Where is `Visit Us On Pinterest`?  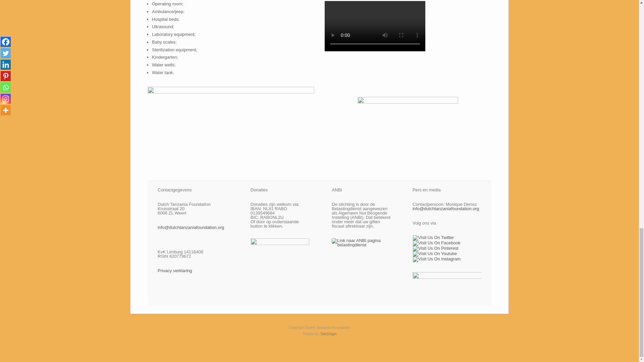 Visit Us On Pinterest is located at coordinates (435, 248).